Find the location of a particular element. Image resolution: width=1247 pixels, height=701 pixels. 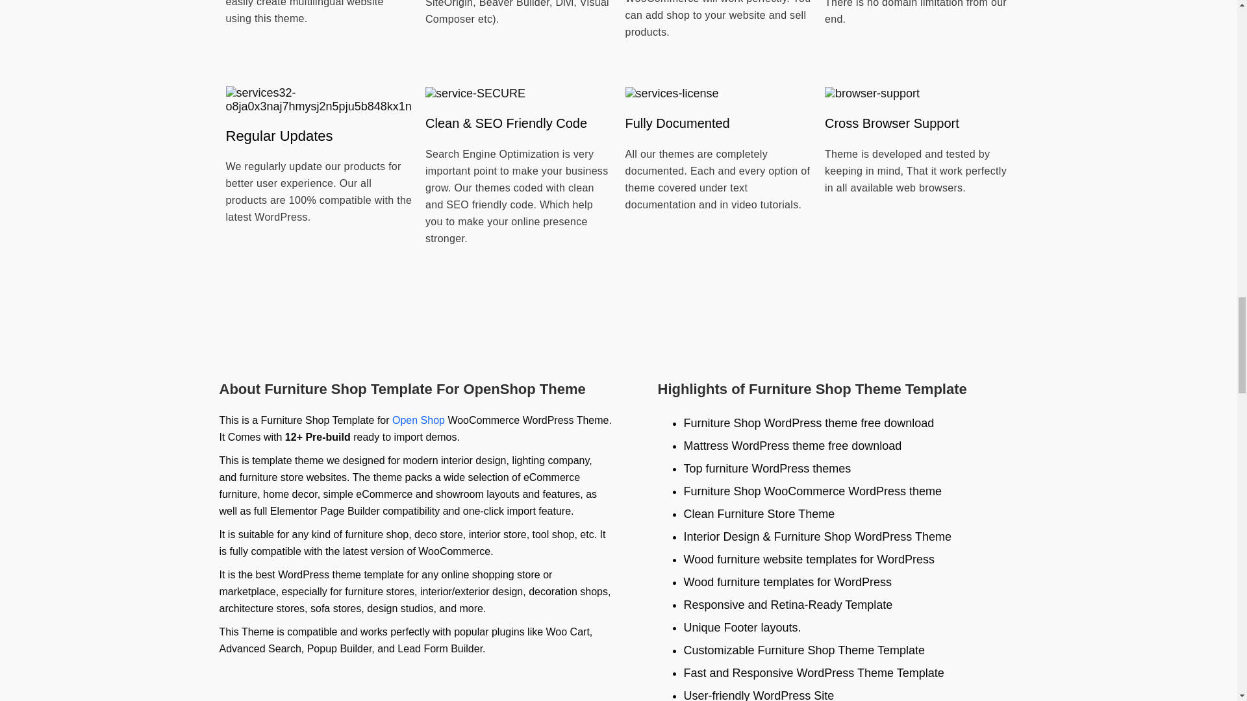

services32-o8ja0x3naj7hmysj2n5pju5b848kx1npcuym9a2wow is located at coordinates (319, 99).